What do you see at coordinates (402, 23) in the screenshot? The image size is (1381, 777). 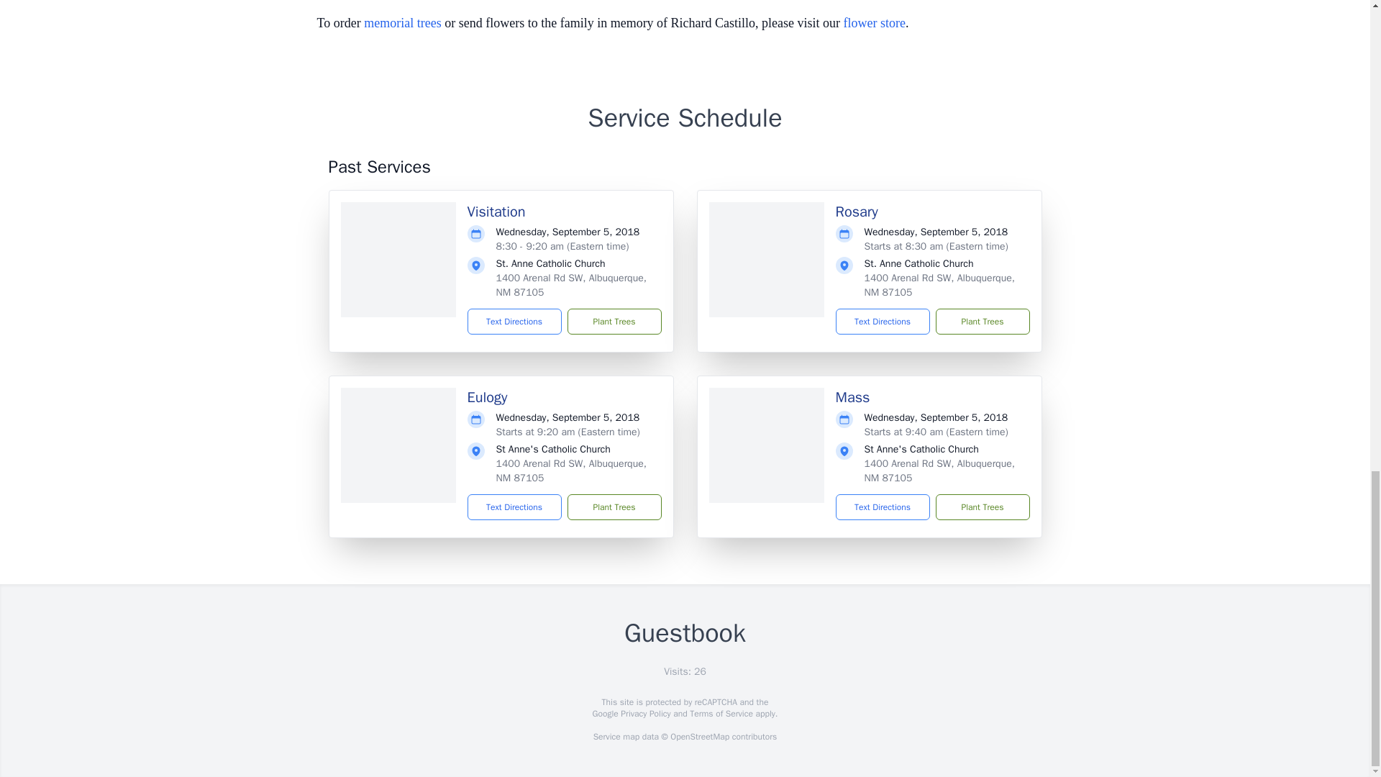 I see `memorial trees` at bounding box center [402, 23].